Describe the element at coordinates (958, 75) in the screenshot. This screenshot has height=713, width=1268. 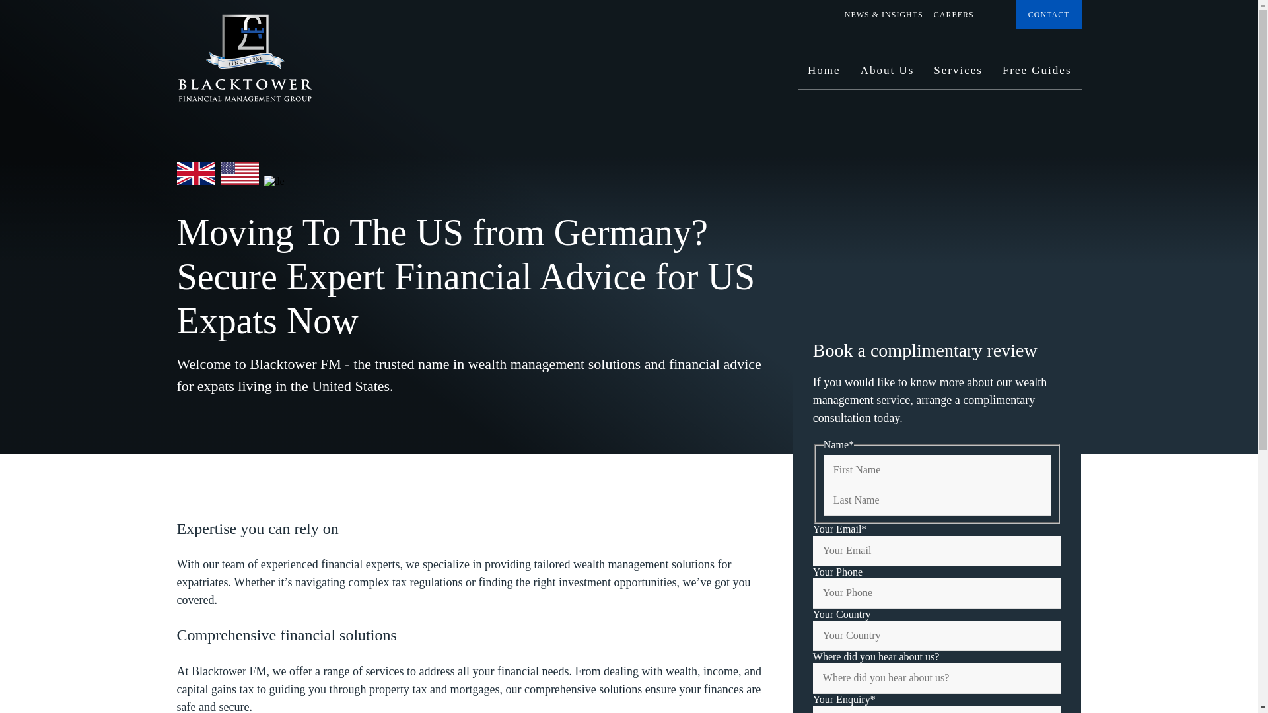
I see `Services` at that location.